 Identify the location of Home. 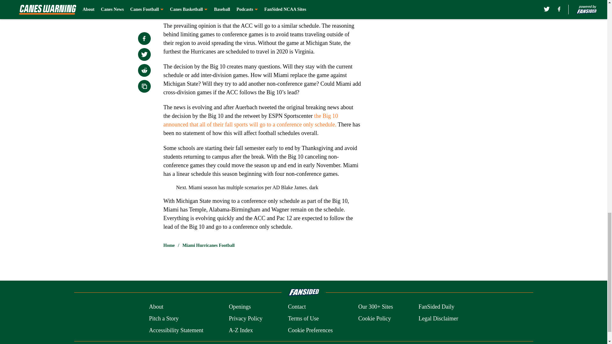
(169, 245).